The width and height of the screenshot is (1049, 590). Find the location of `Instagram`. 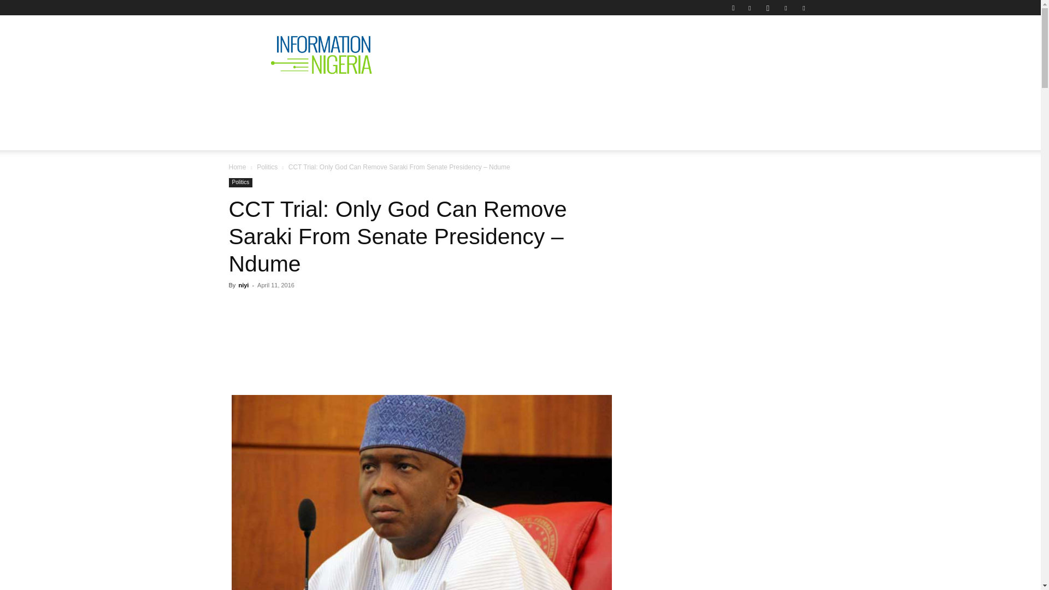

Instagram is located at coordinates (768, 8).